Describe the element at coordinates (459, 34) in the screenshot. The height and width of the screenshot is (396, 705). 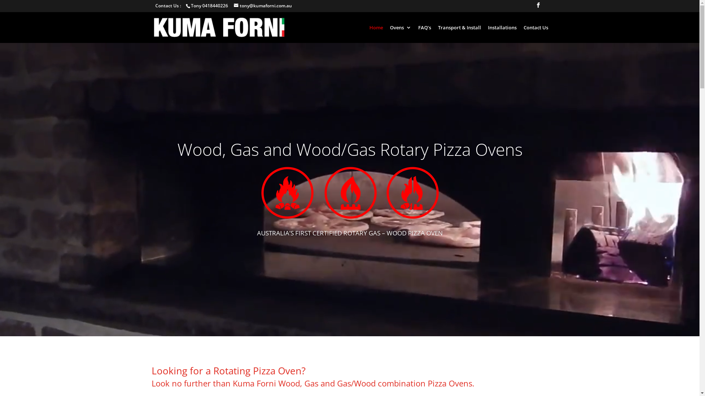
I see `Transport & Install` at that location.